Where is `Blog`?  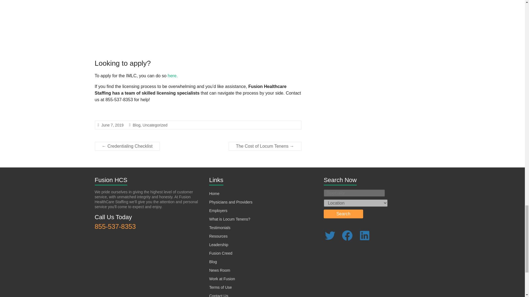 Blog is located at coordinates (213, 262).